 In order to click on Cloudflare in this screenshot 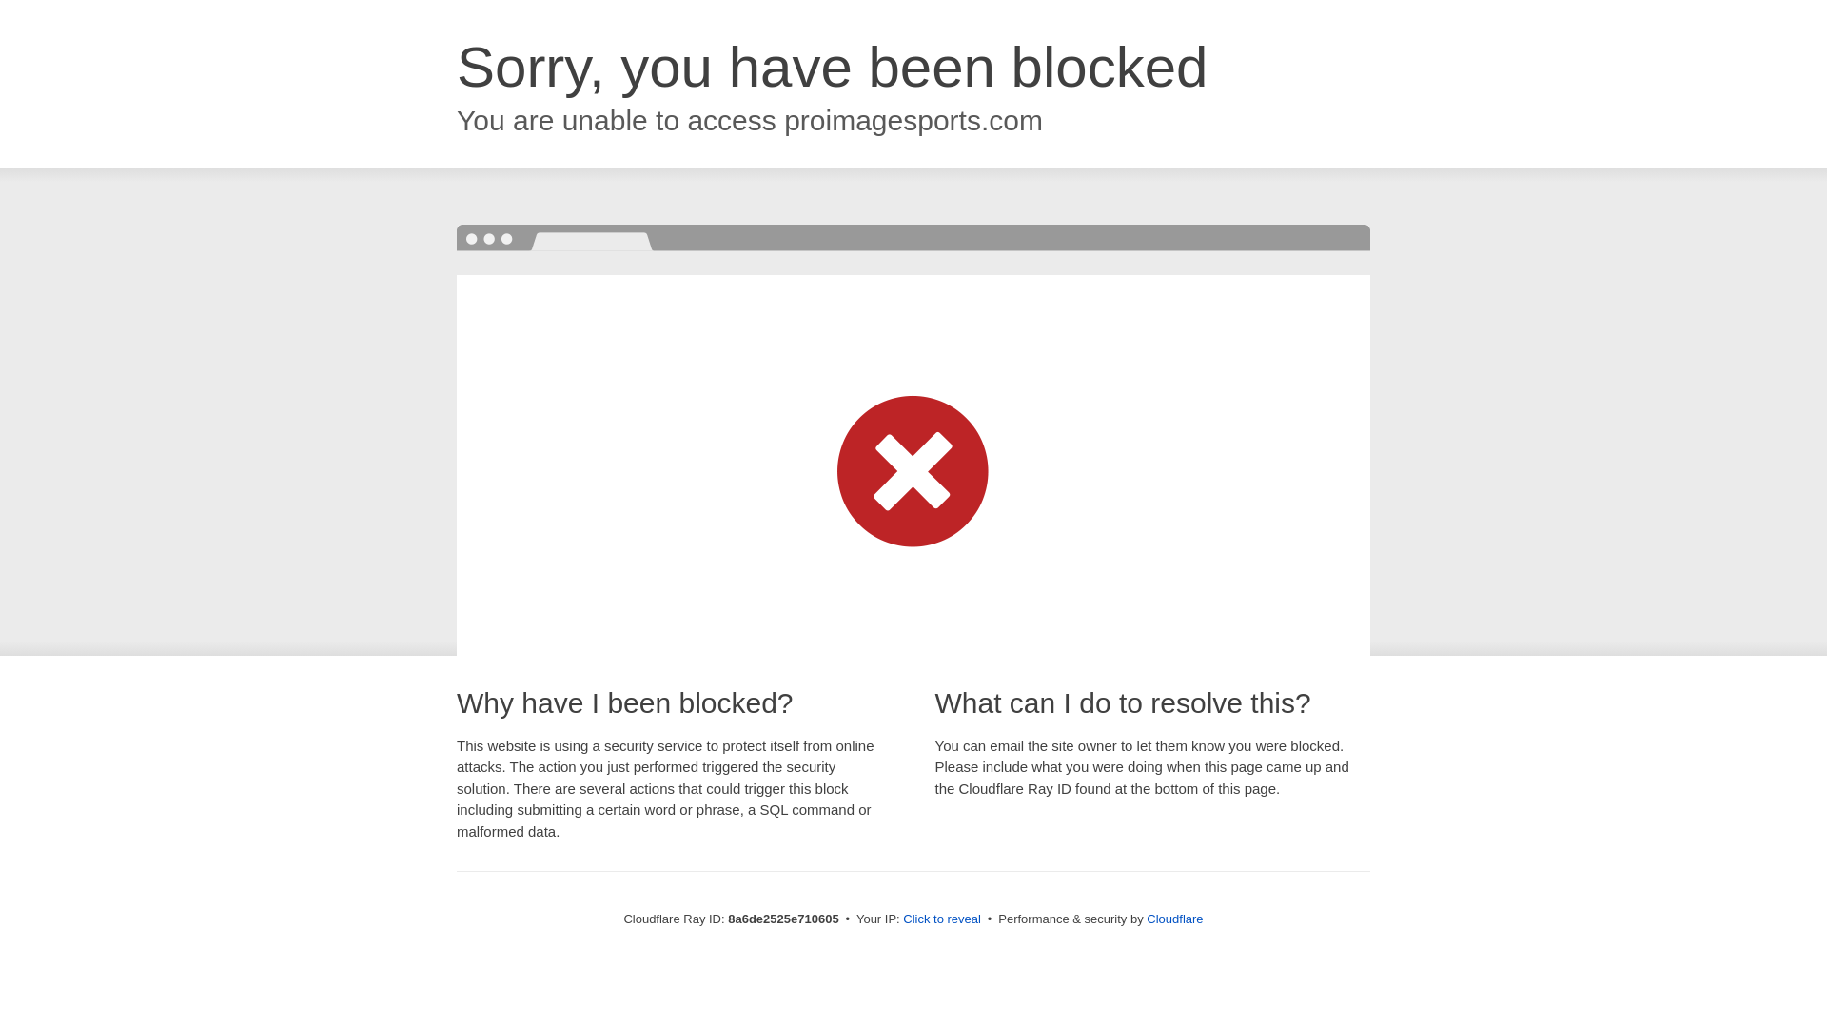, I will do `click(1174, 919)`.